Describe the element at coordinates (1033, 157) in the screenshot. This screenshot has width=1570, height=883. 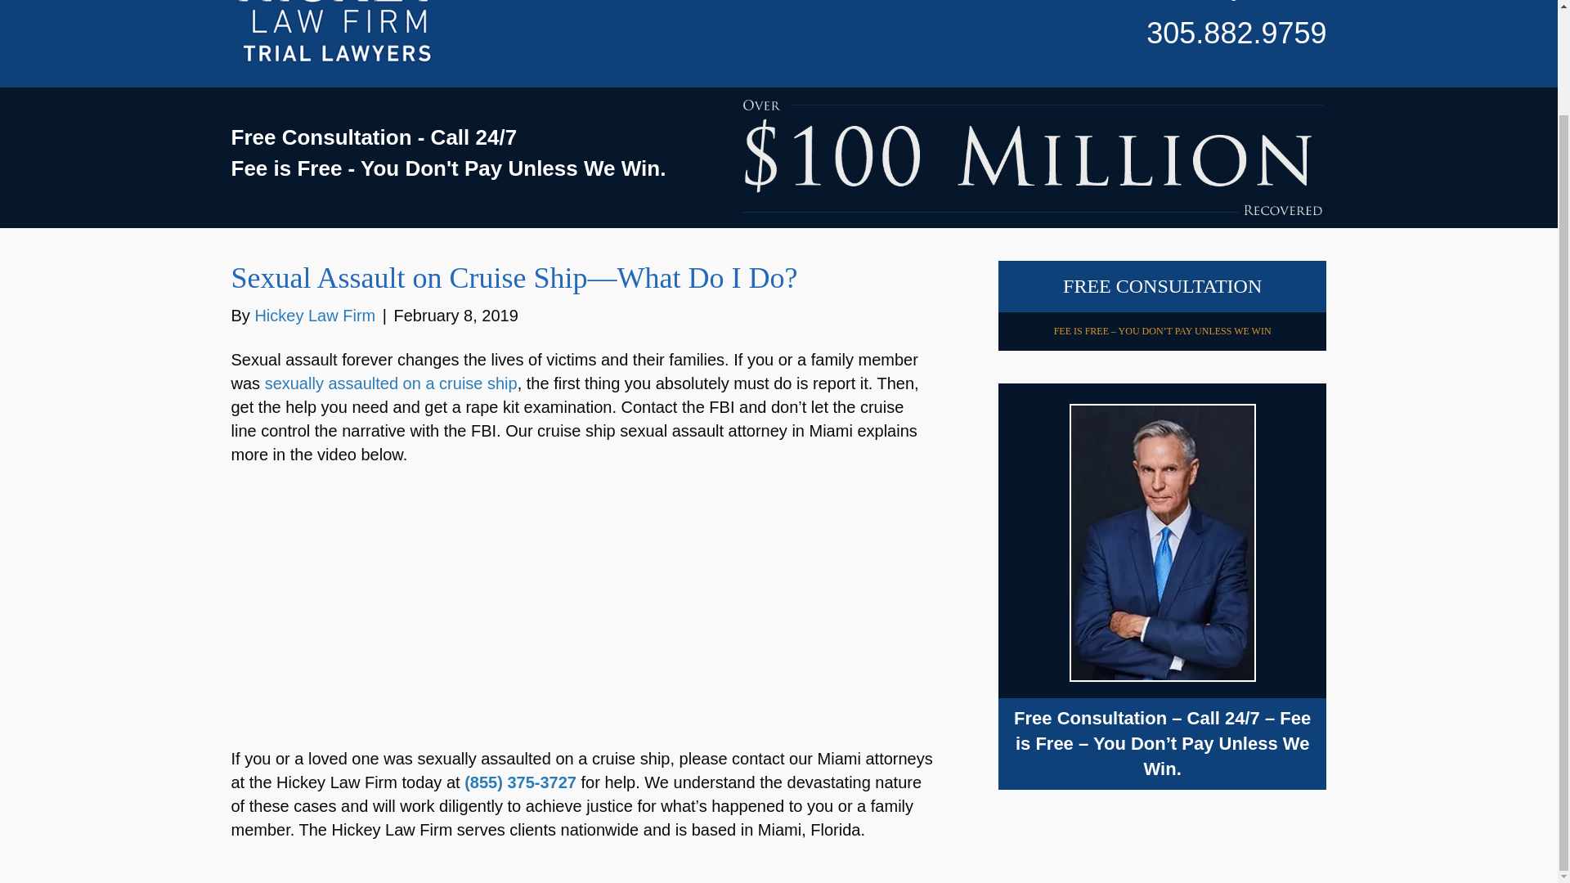
I see `Over 100 Million Recovered Hickey Law Firm` at that location.